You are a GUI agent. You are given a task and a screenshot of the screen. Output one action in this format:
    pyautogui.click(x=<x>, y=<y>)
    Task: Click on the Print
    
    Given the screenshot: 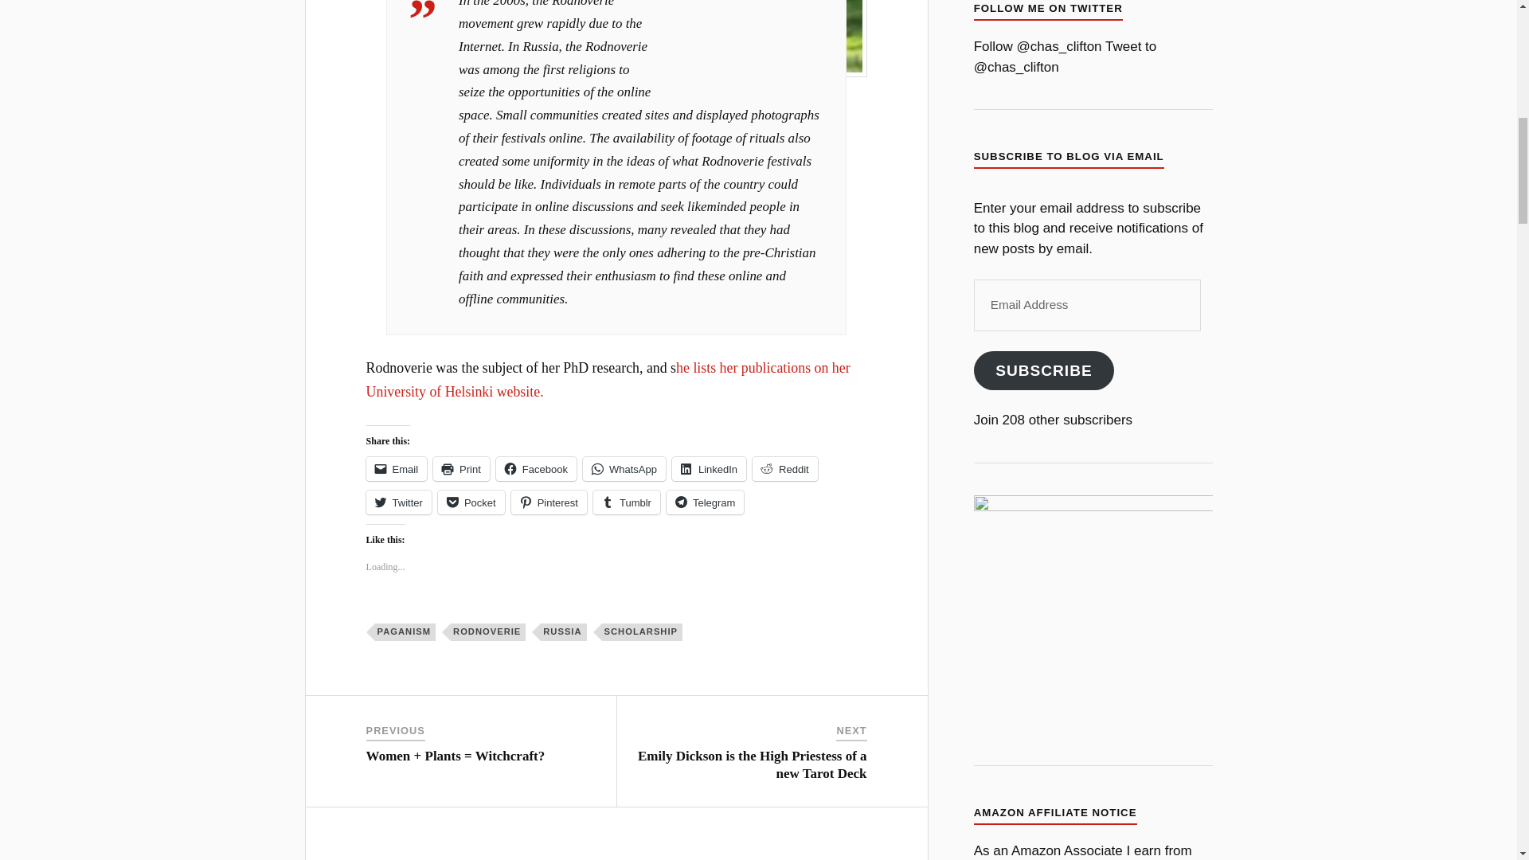 What is the action you would take?
    pyautogui.click(x=460, y=468)
    